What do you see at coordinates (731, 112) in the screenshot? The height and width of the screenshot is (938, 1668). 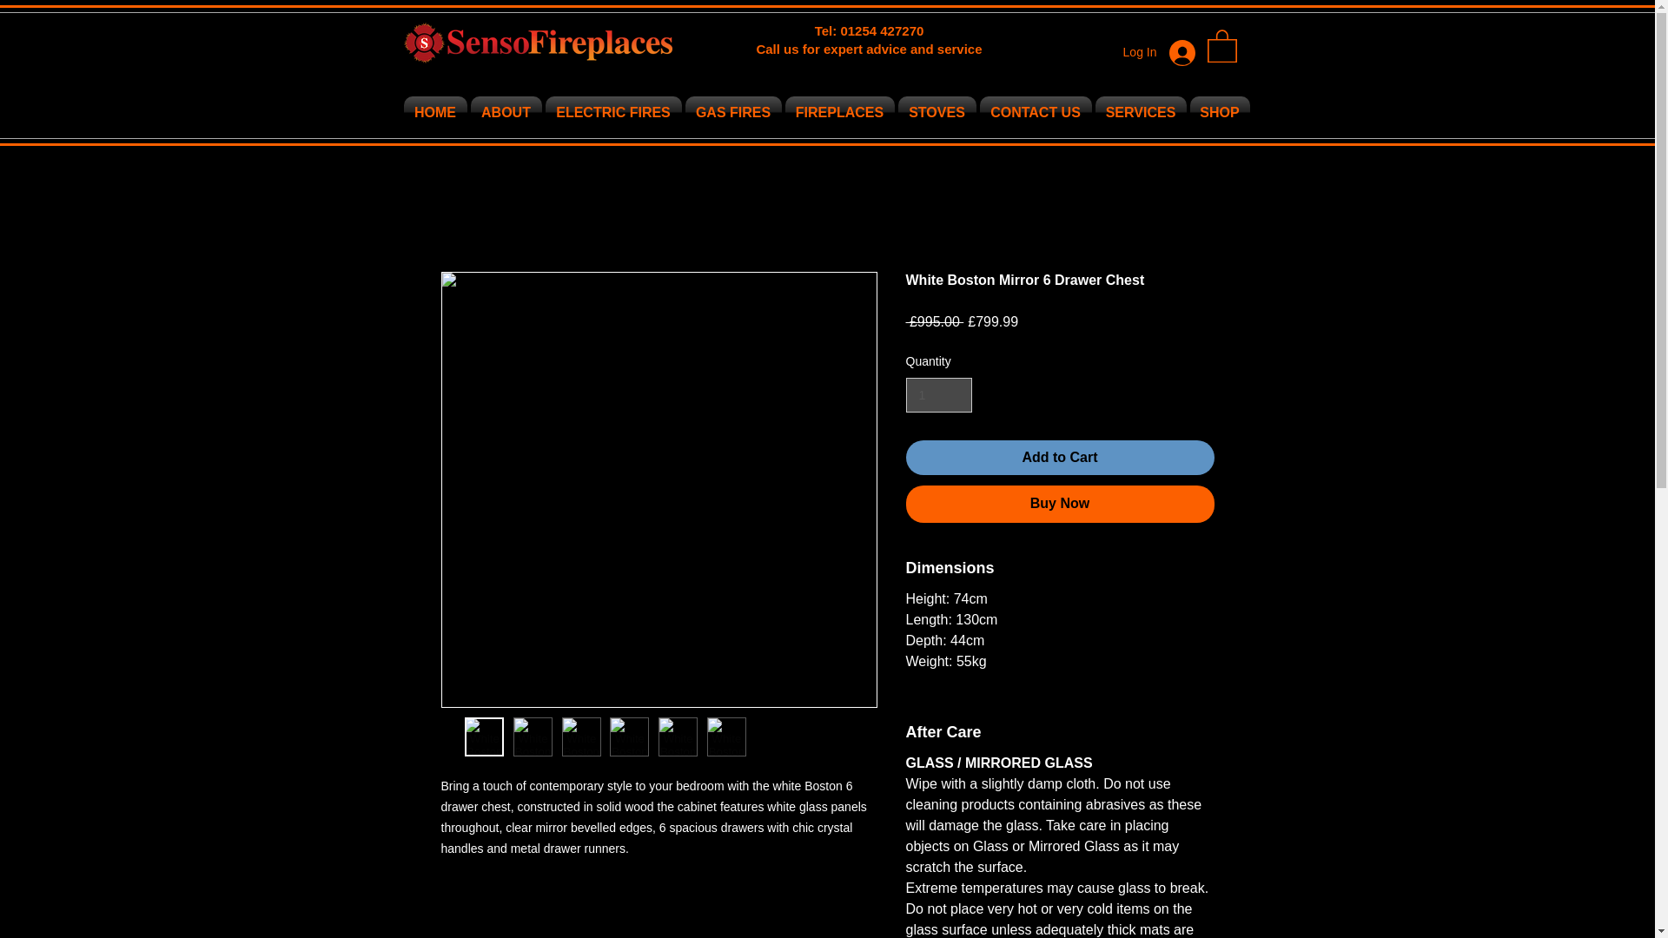 I see `GAS FIRES` at bounding box center [731, 112].